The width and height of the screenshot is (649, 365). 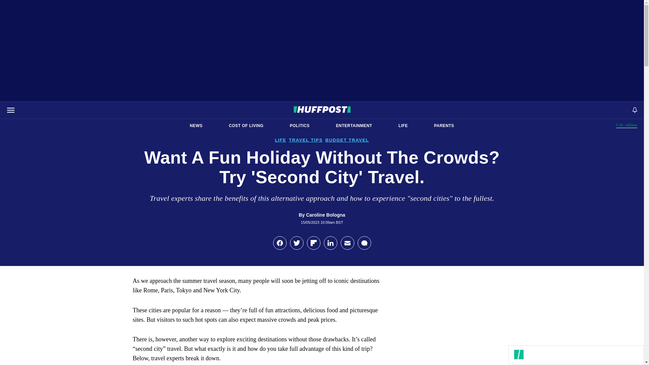 I want to click on COST OF LIVING, so click(x=246, y=126).